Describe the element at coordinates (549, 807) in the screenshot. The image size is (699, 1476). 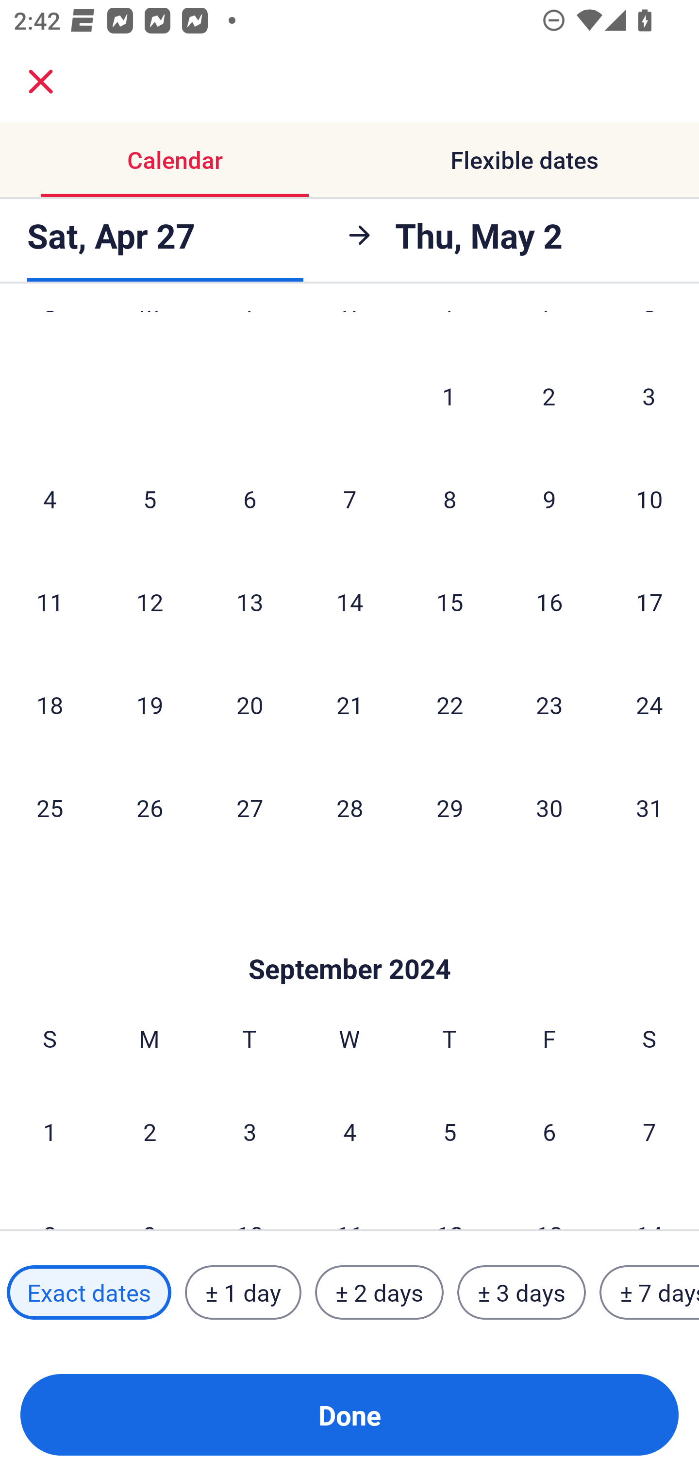
I see `30 Friday, August 30, 2024` at that location.